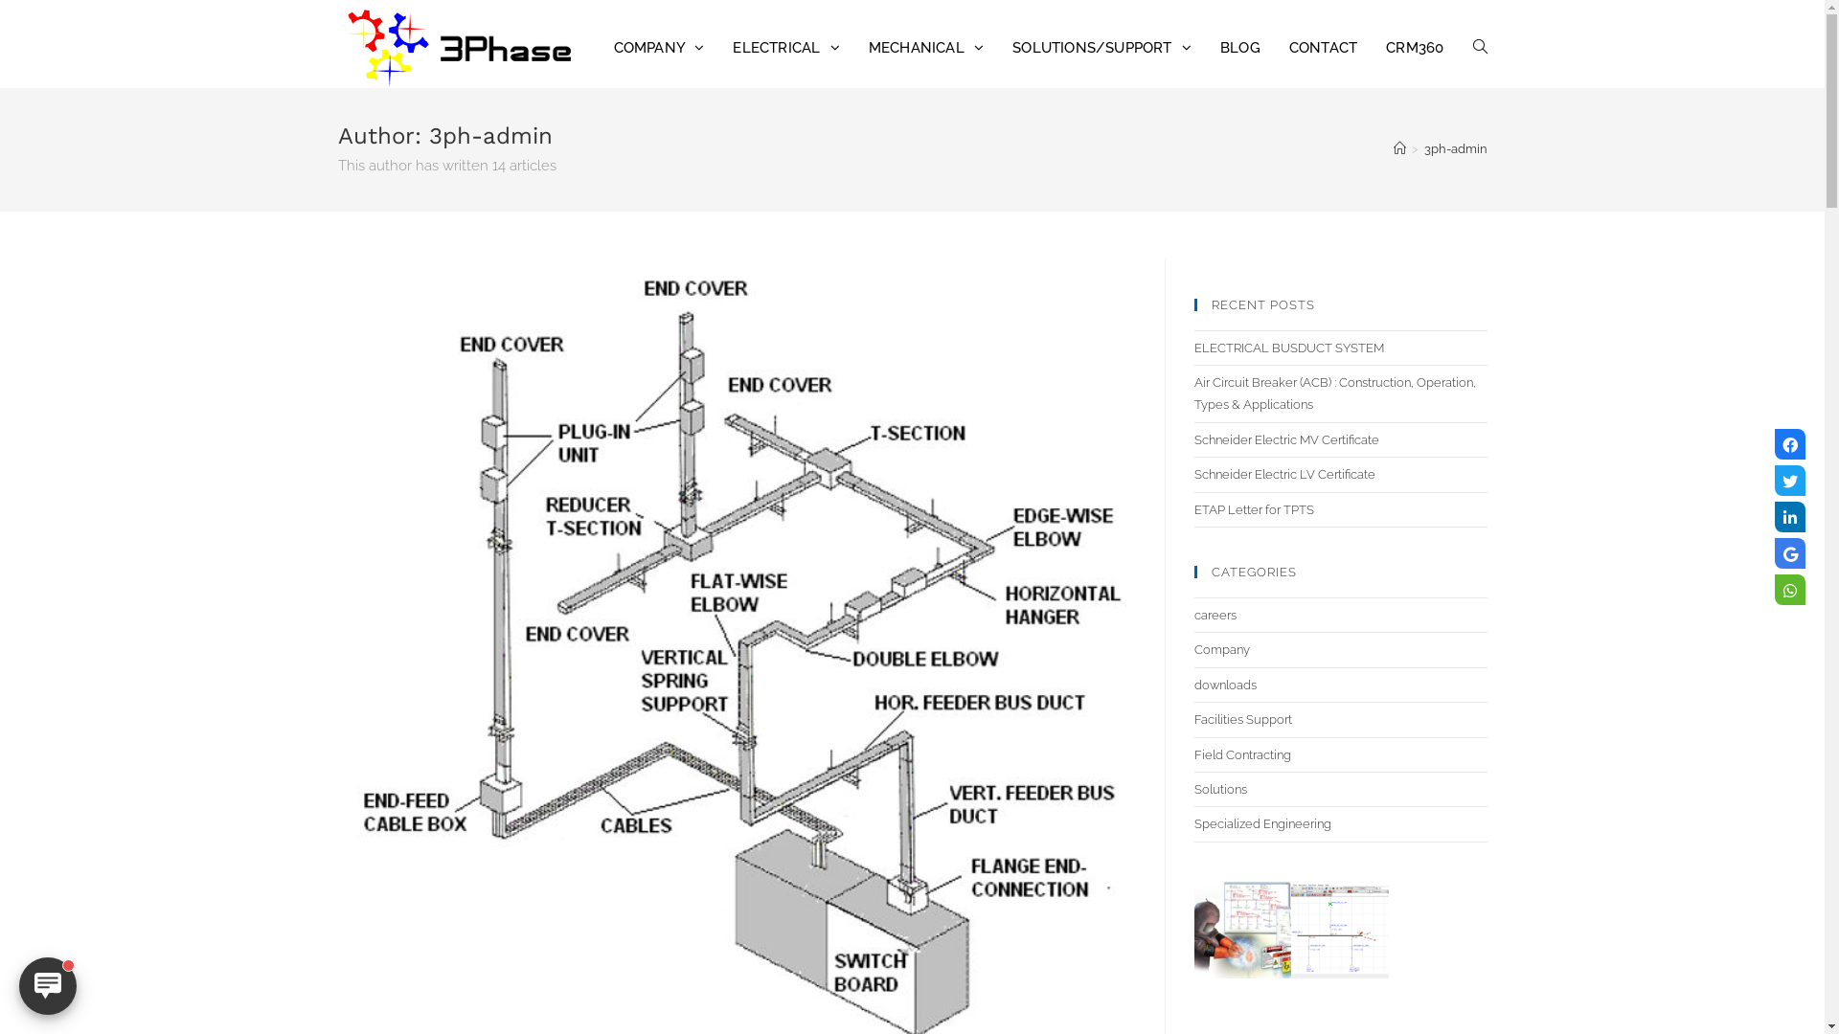 Image resolution: width=1839 pixels, height=1034 pixels. What do you see at coordinates (1288, 348) in the screenshot?
I see `ELECTRICAL BUSDUCT SYSTEM` at bounding box center [1288, 348].